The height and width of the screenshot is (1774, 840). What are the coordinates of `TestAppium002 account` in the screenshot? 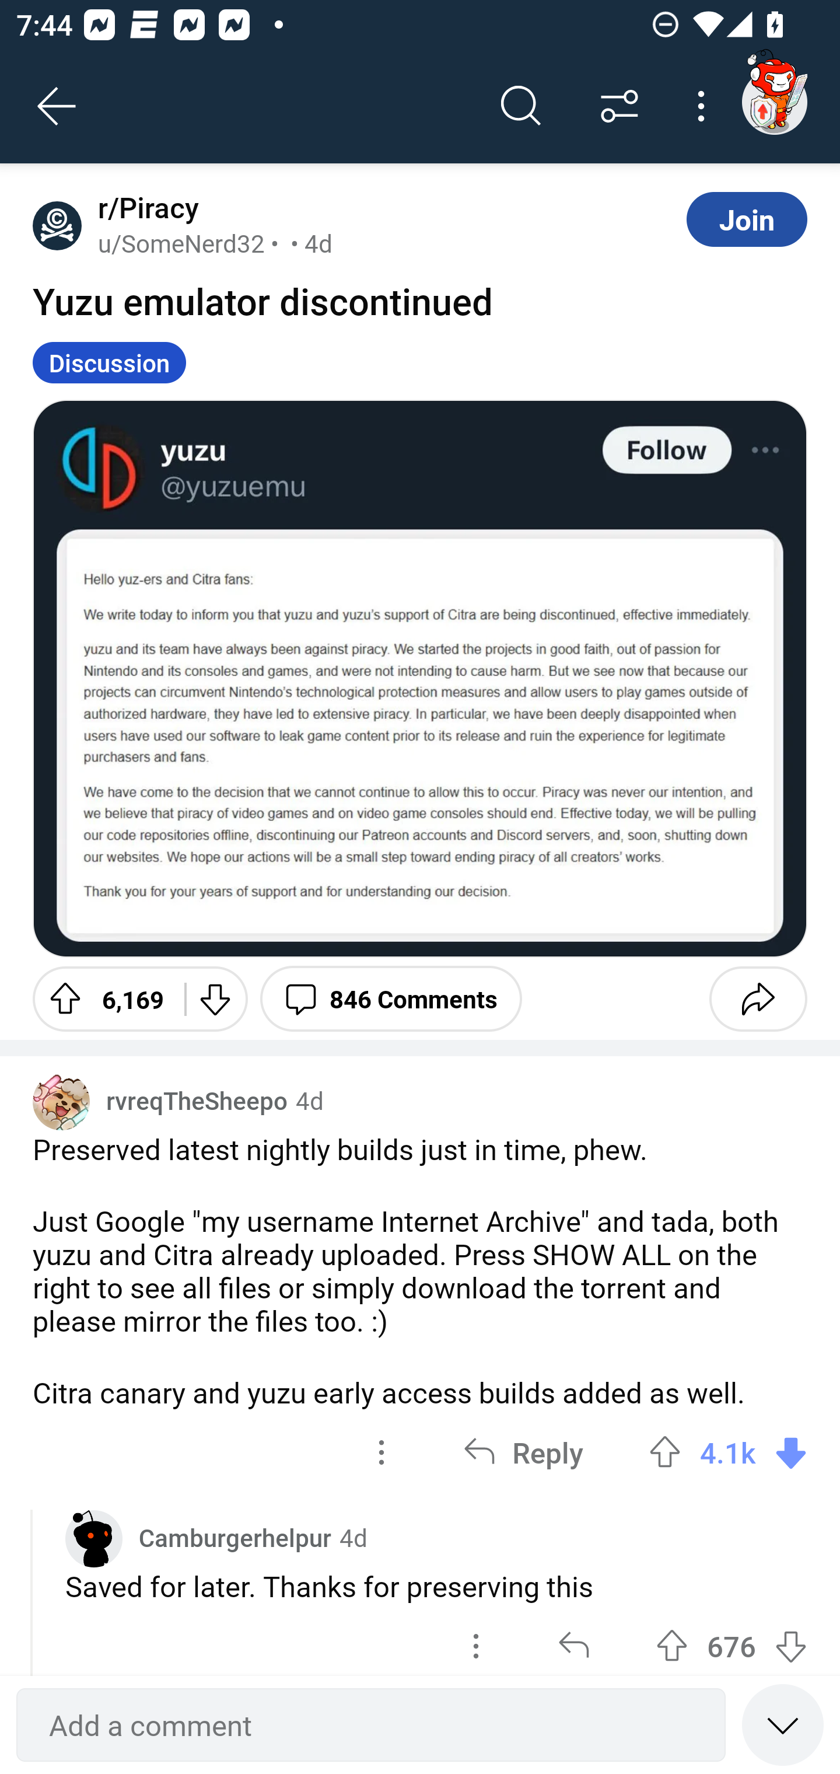 It's located at (774, 102).